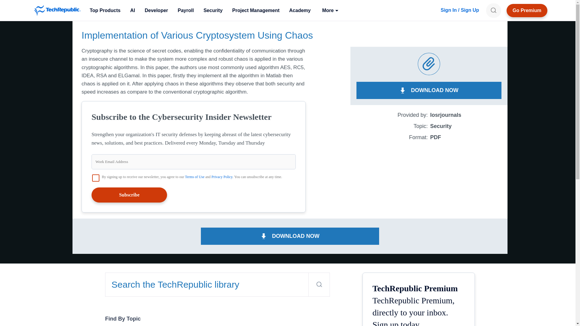 The height and width of the screenshot is (326, 580). I want to click on on, so click(95, 177).